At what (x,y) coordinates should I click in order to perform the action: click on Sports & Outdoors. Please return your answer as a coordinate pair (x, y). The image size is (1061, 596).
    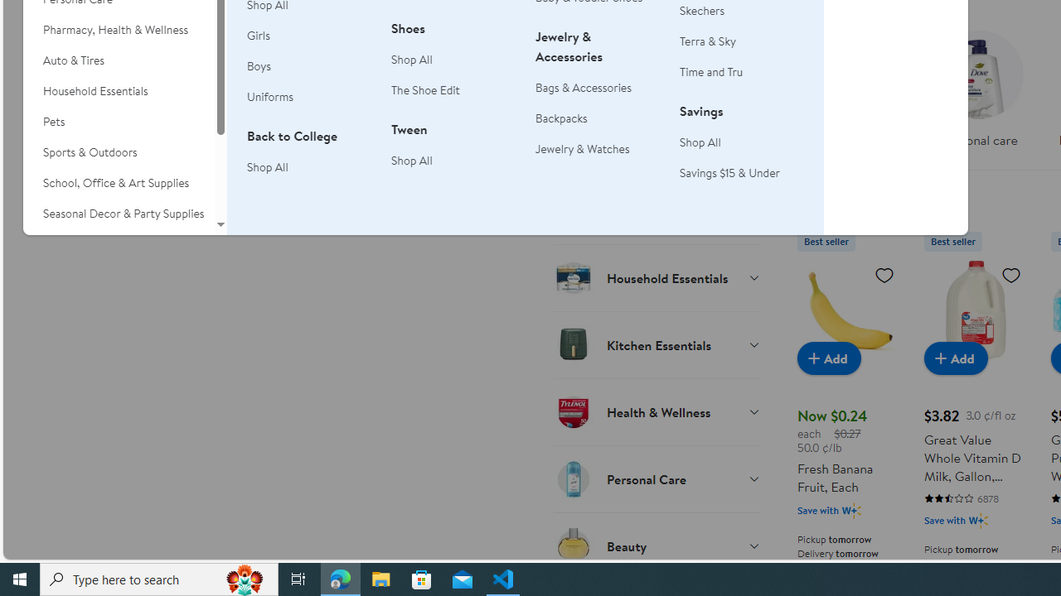
    Looking at the image, I should click on (119, 152).